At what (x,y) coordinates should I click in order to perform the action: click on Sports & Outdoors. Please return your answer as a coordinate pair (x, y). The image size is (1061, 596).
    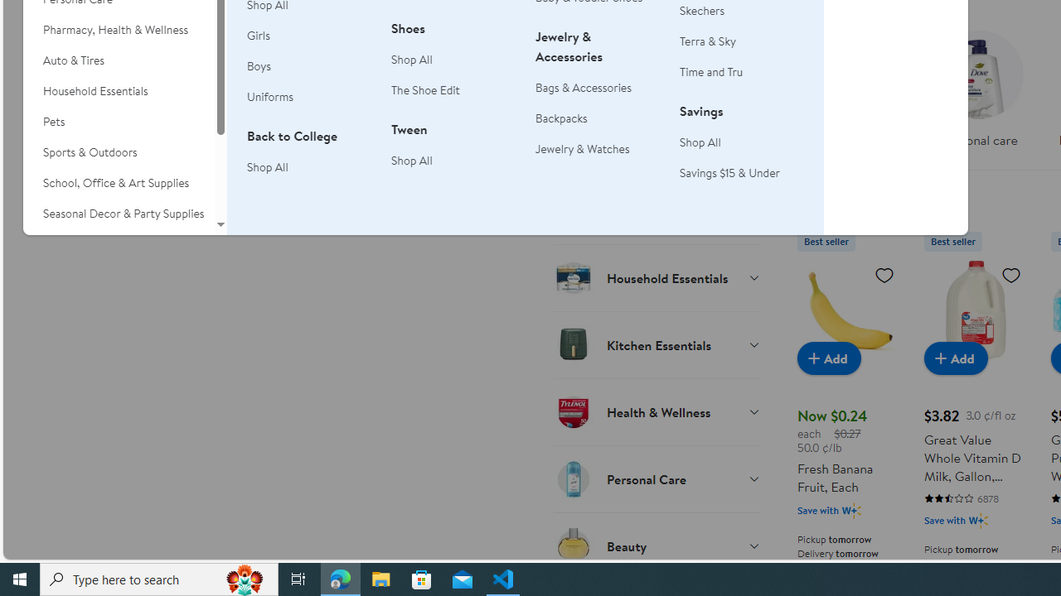
    Looking at the image, I should click on (119, 152).